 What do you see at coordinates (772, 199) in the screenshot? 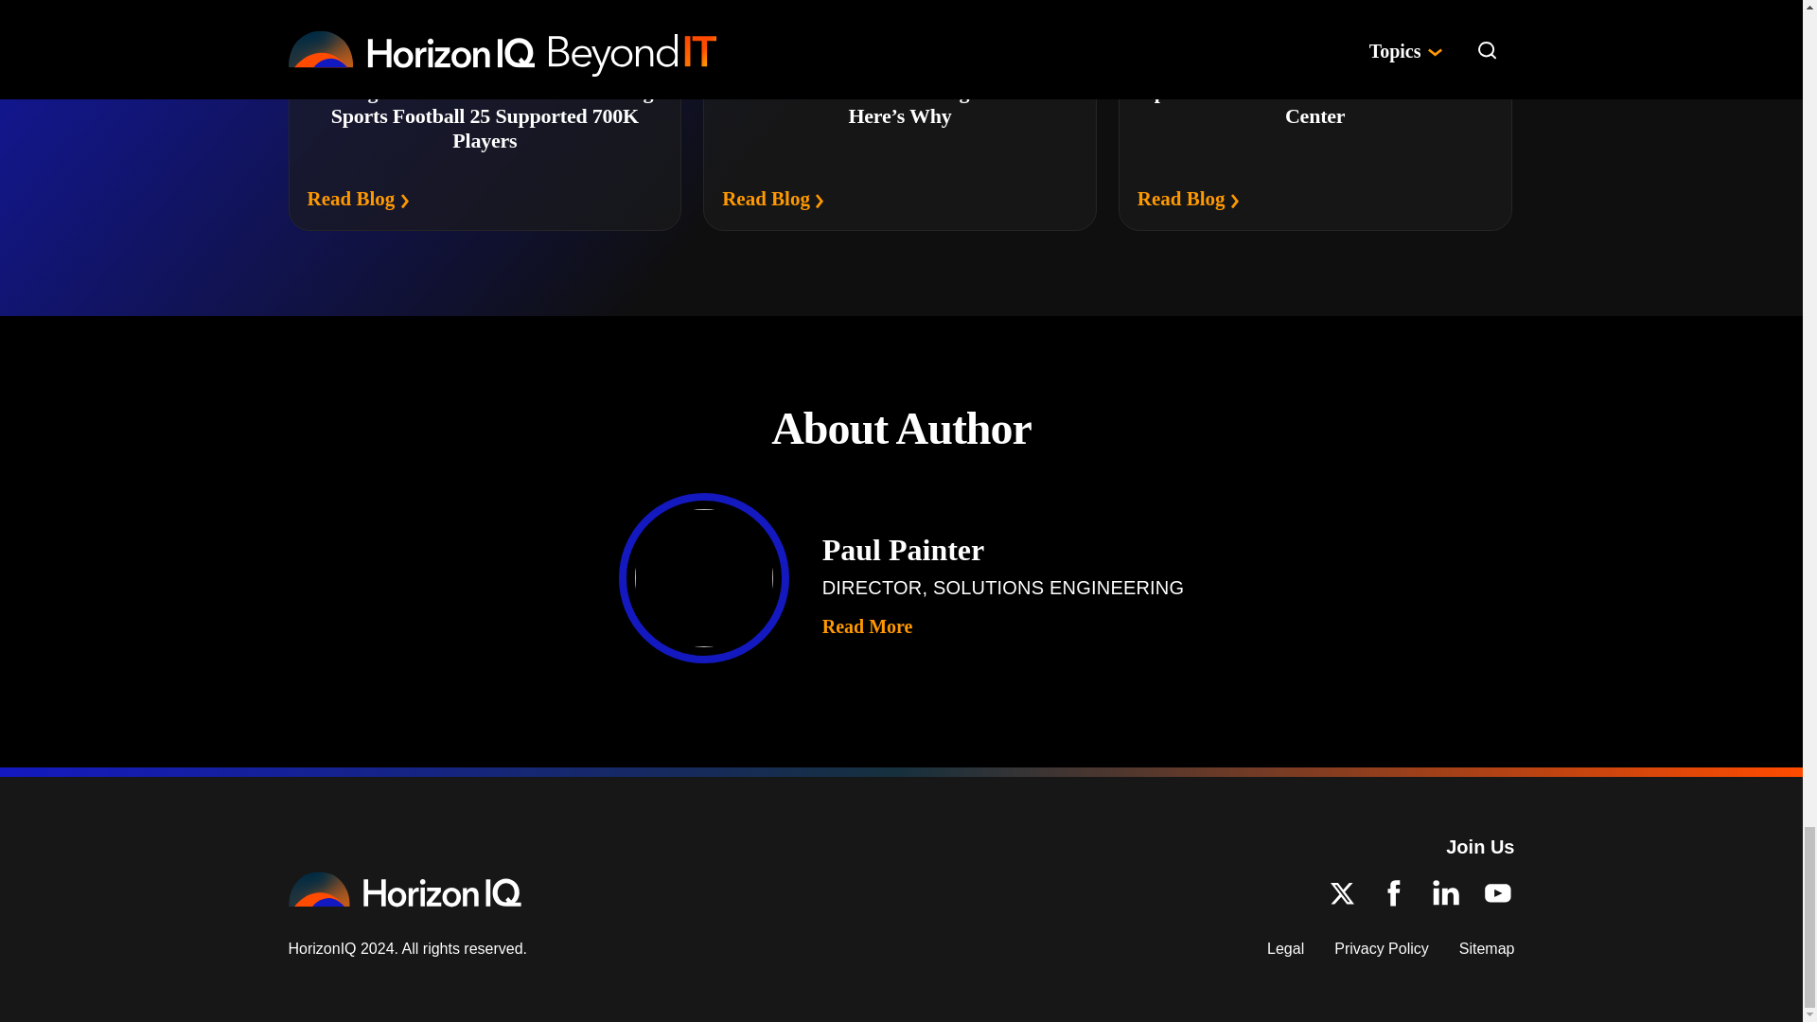
I see `Read Blog` at bounding box center [772, 199].